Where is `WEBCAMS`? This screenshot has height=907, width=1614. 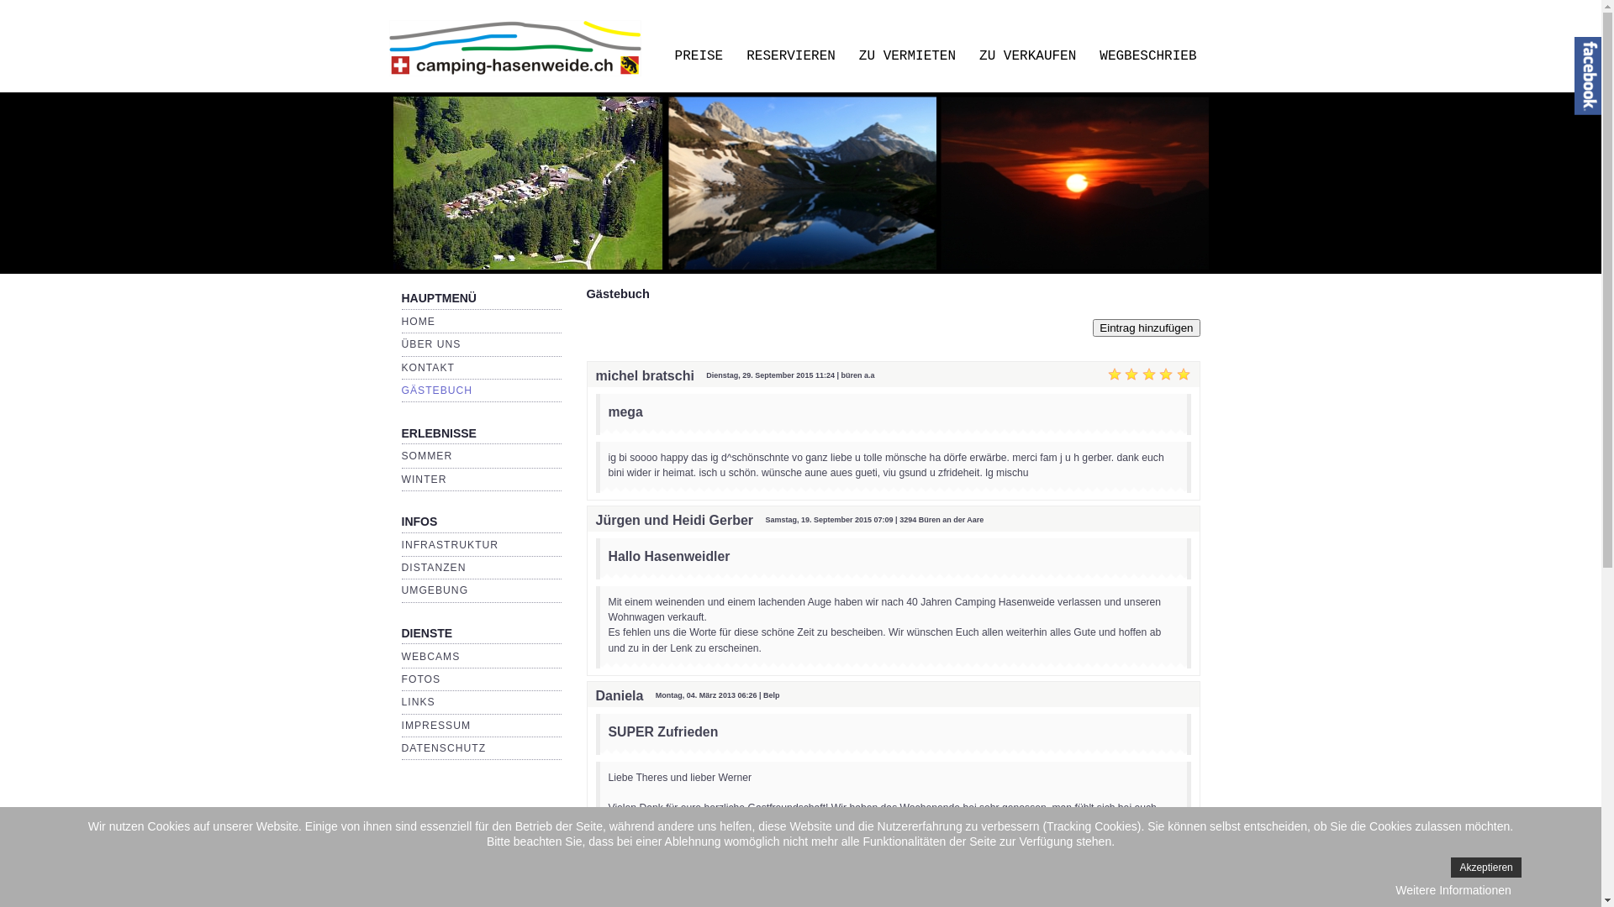 WEBCAMS is located at coordinates (431, 657).